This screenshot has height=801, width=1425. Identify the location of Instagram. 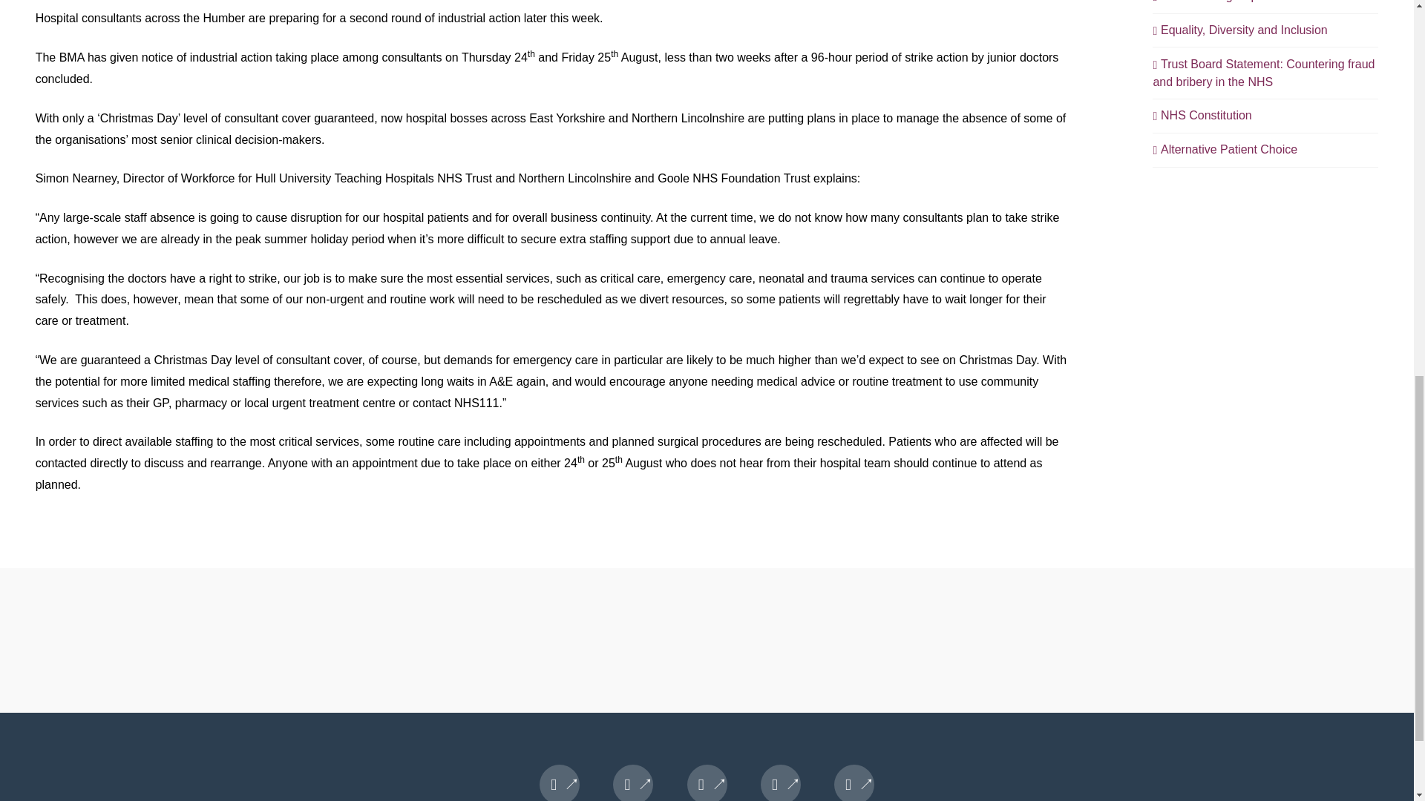
(854, 783).